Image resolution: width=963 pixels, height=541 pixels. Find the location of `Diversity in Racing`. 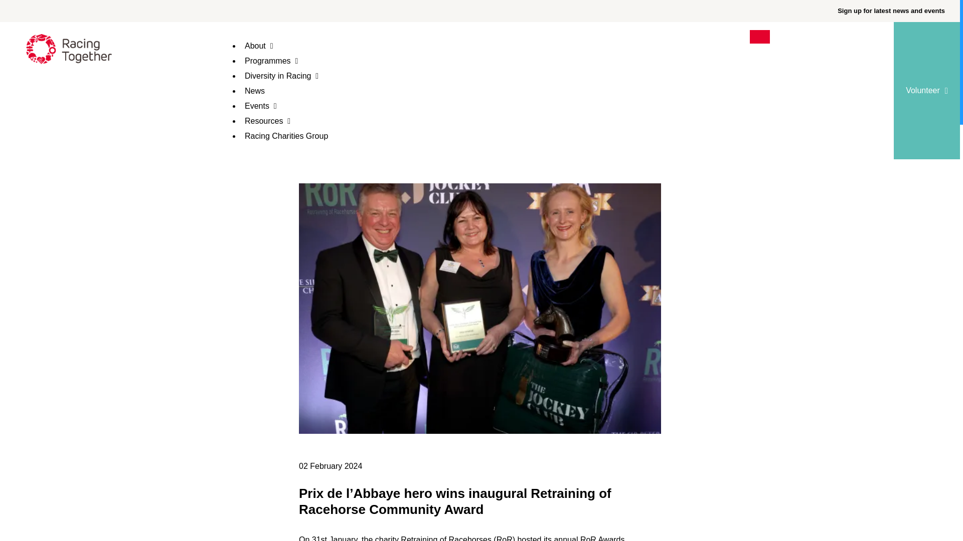

Diversity in Racing is located at coordinates (287, 75).